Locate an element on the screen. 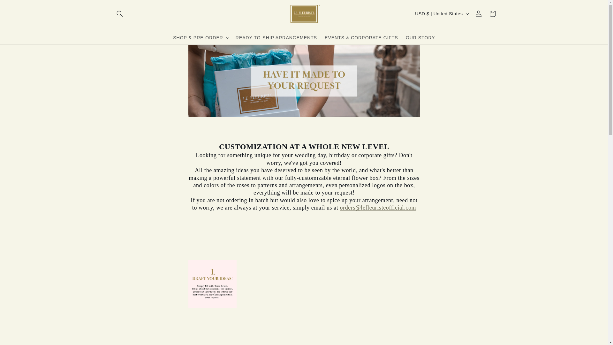 The width and height of the screenshot is (613, 345). Cart is located at coordinates (492, 13).